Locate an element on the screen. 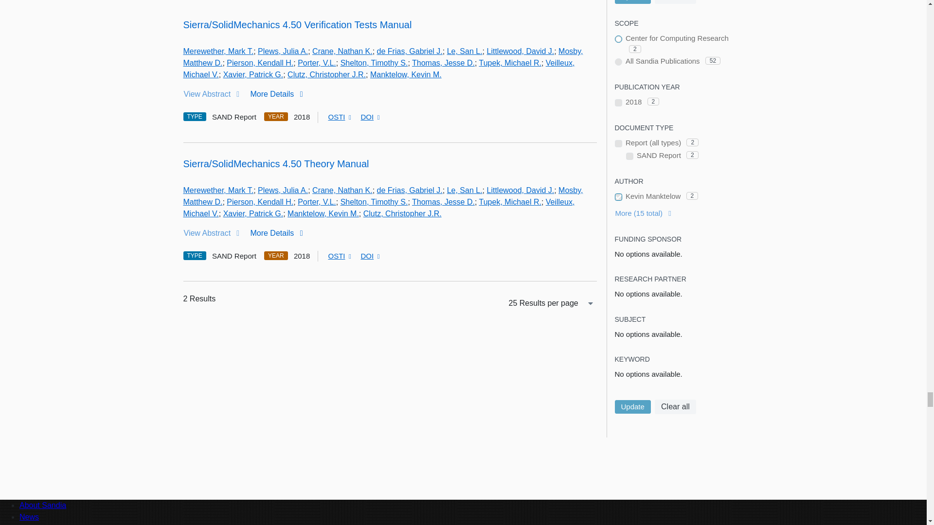 Image resolution: width=934 pixels, height=525 pixels. Pierson, Kendall H. is located at coordinates (260, 63).